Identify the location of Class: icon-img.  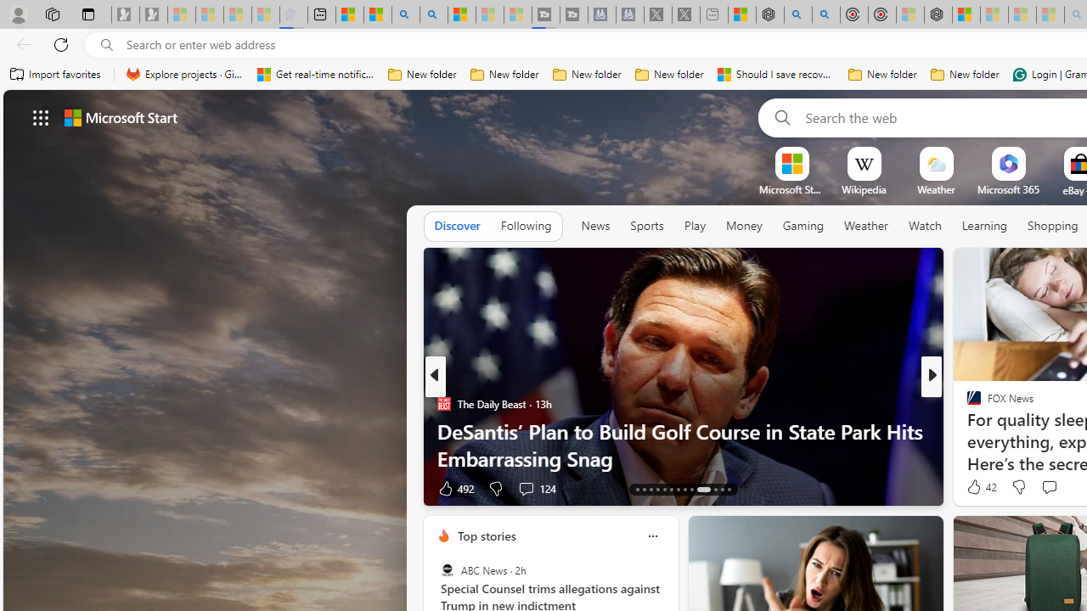
(652, 536).